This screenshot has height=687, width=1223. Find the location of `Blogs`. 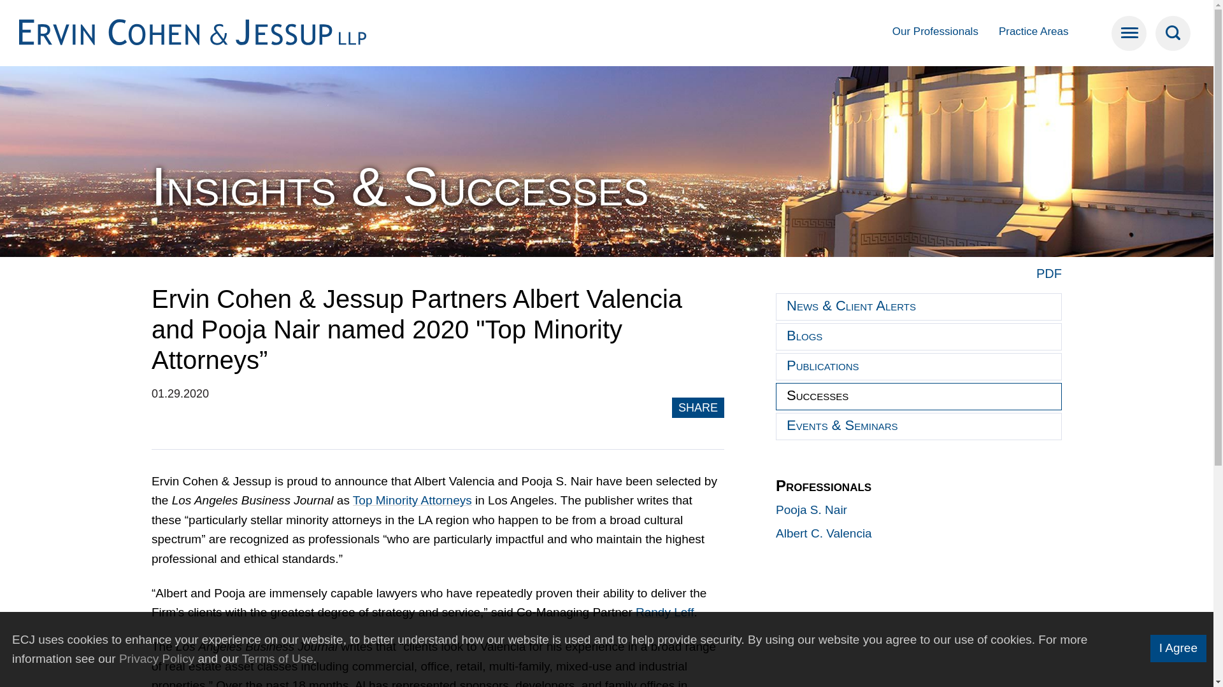

Blogs is located at coordinates (919, 336).